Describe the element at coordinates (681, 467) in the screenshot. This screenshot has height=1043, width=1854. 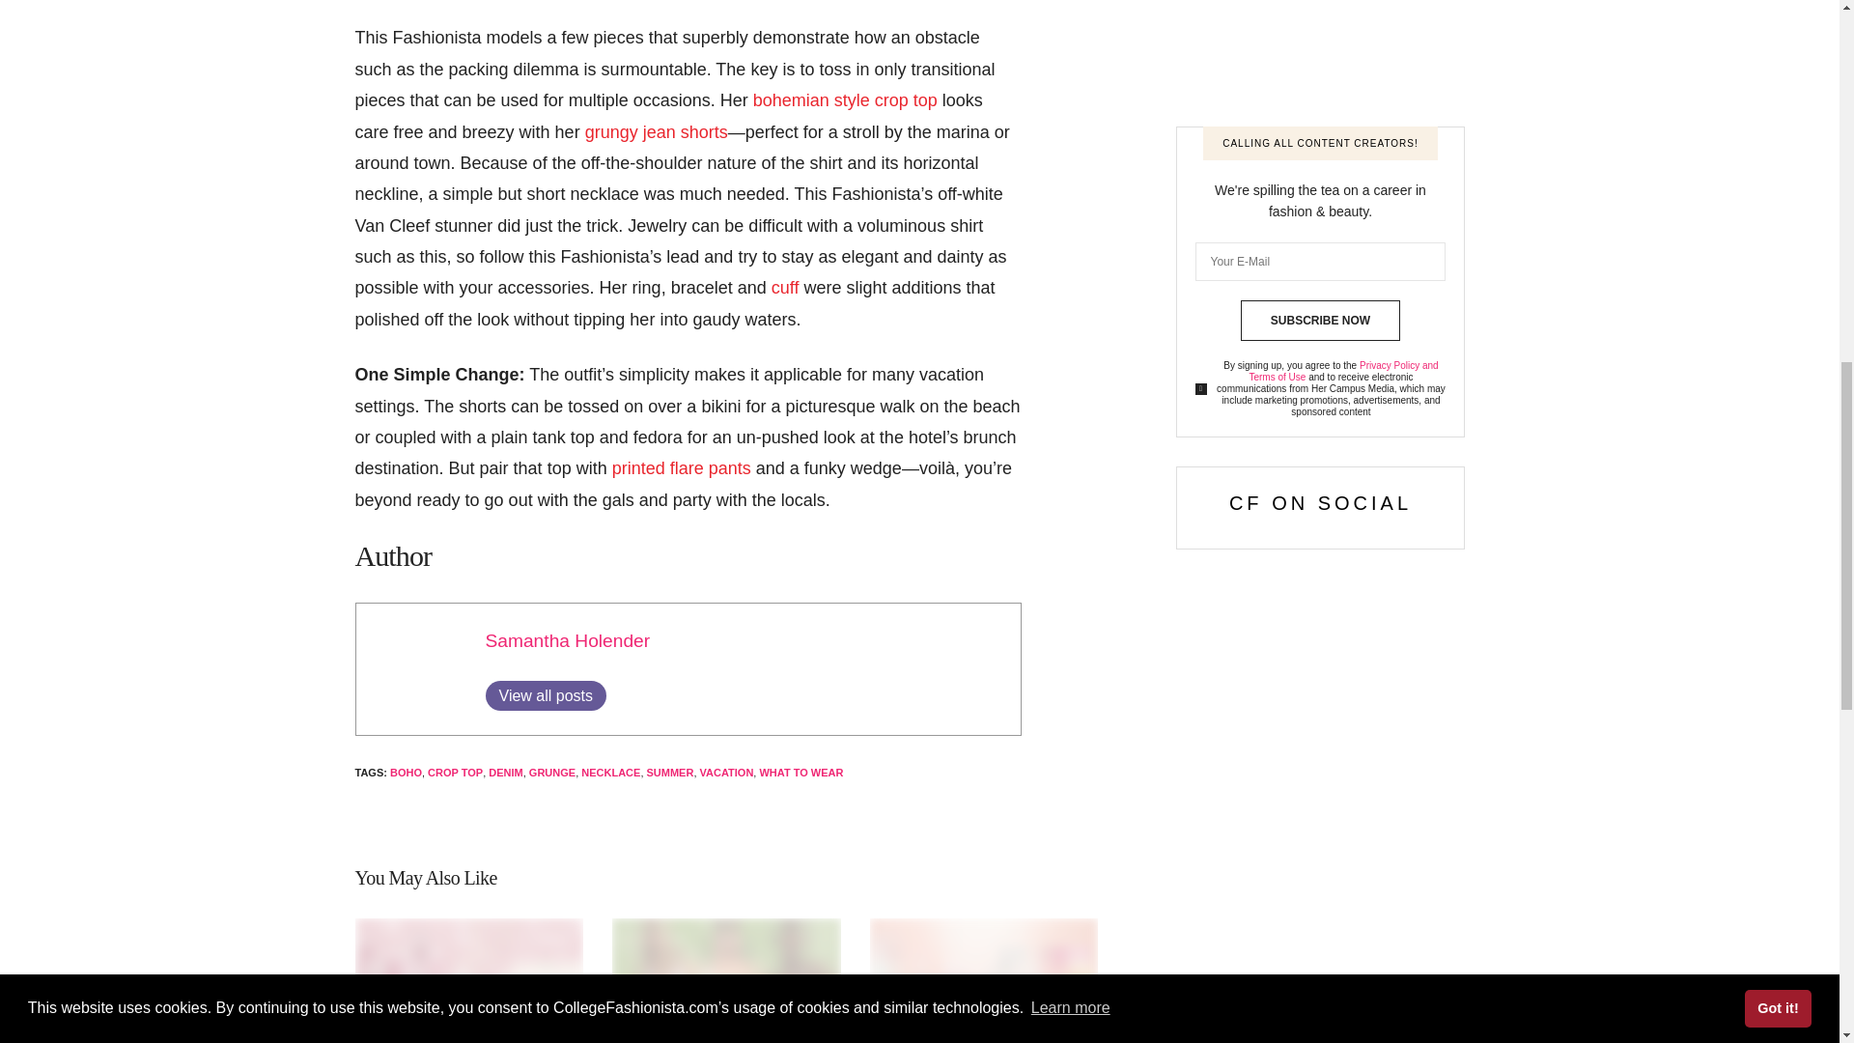
I see `printed flare pants` at that location.